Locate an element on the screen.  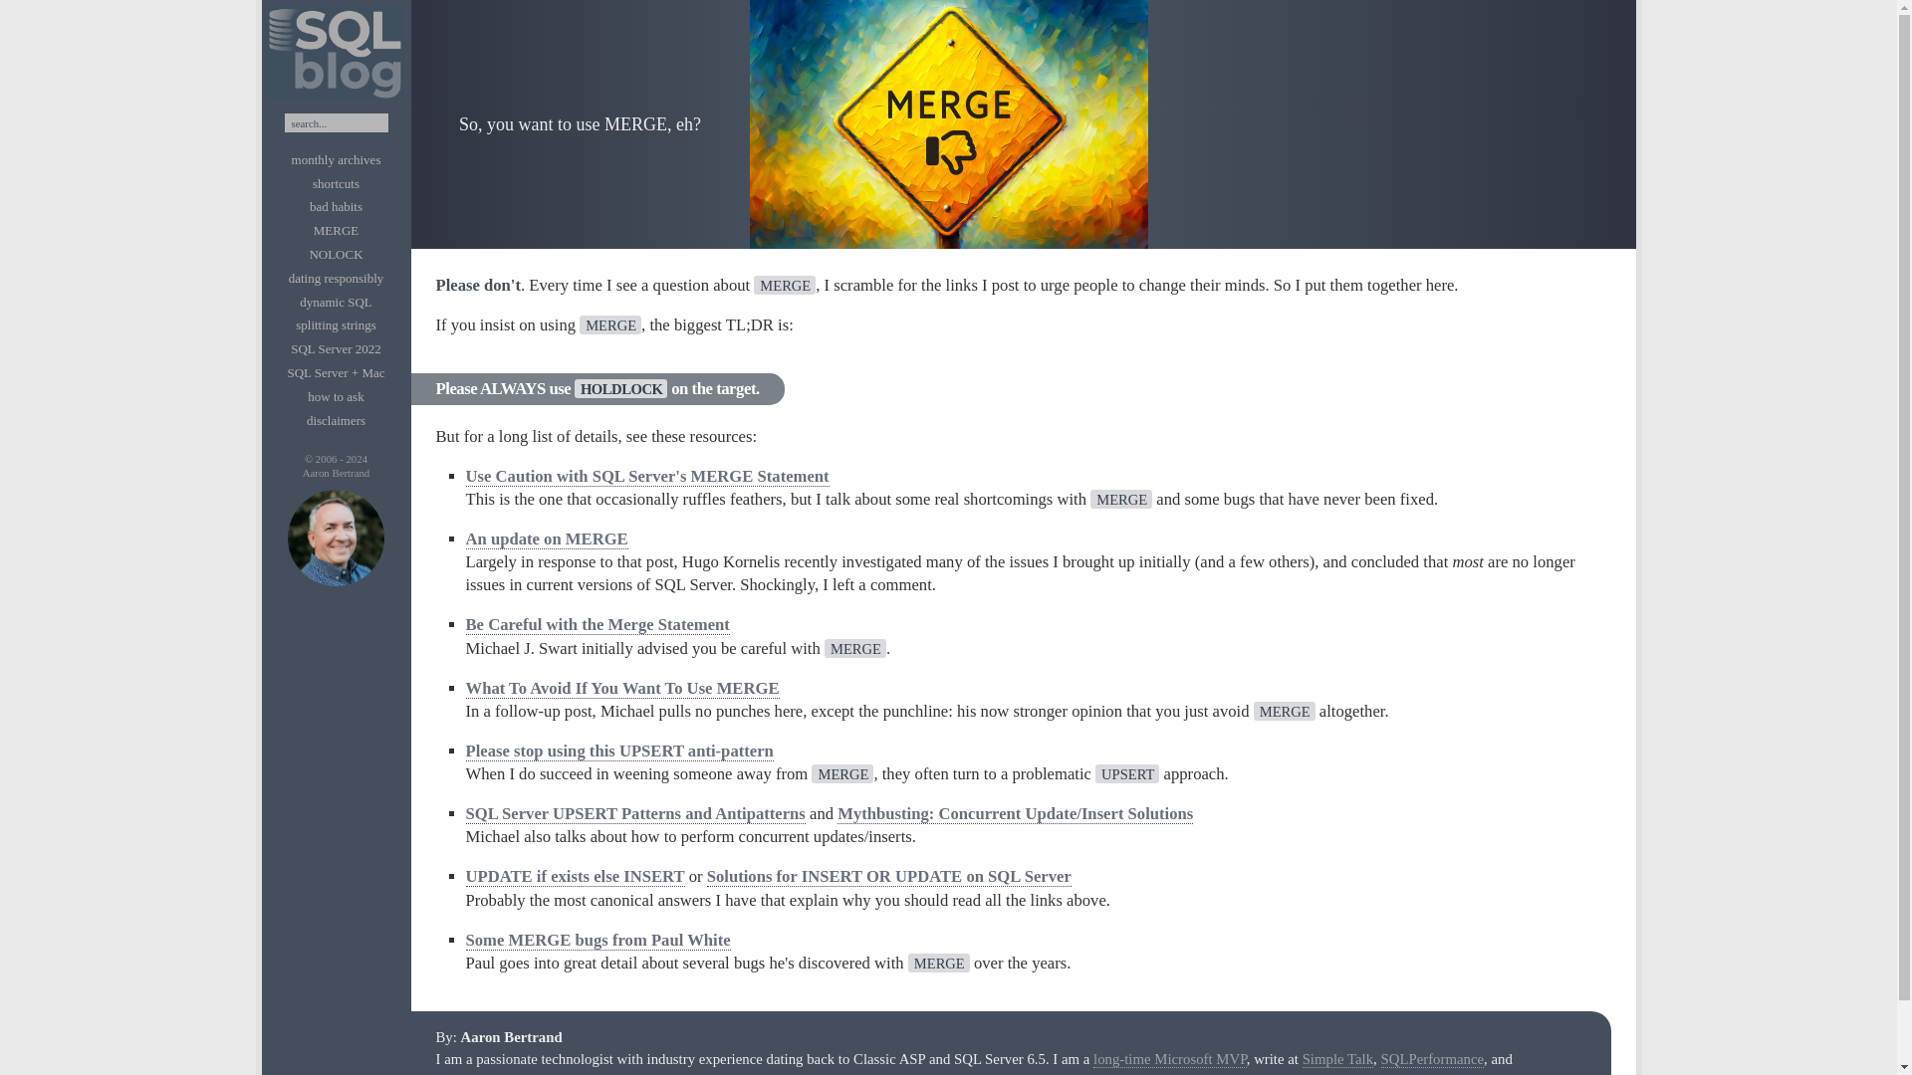
NOLOCK is located at coordinates (335, 254).